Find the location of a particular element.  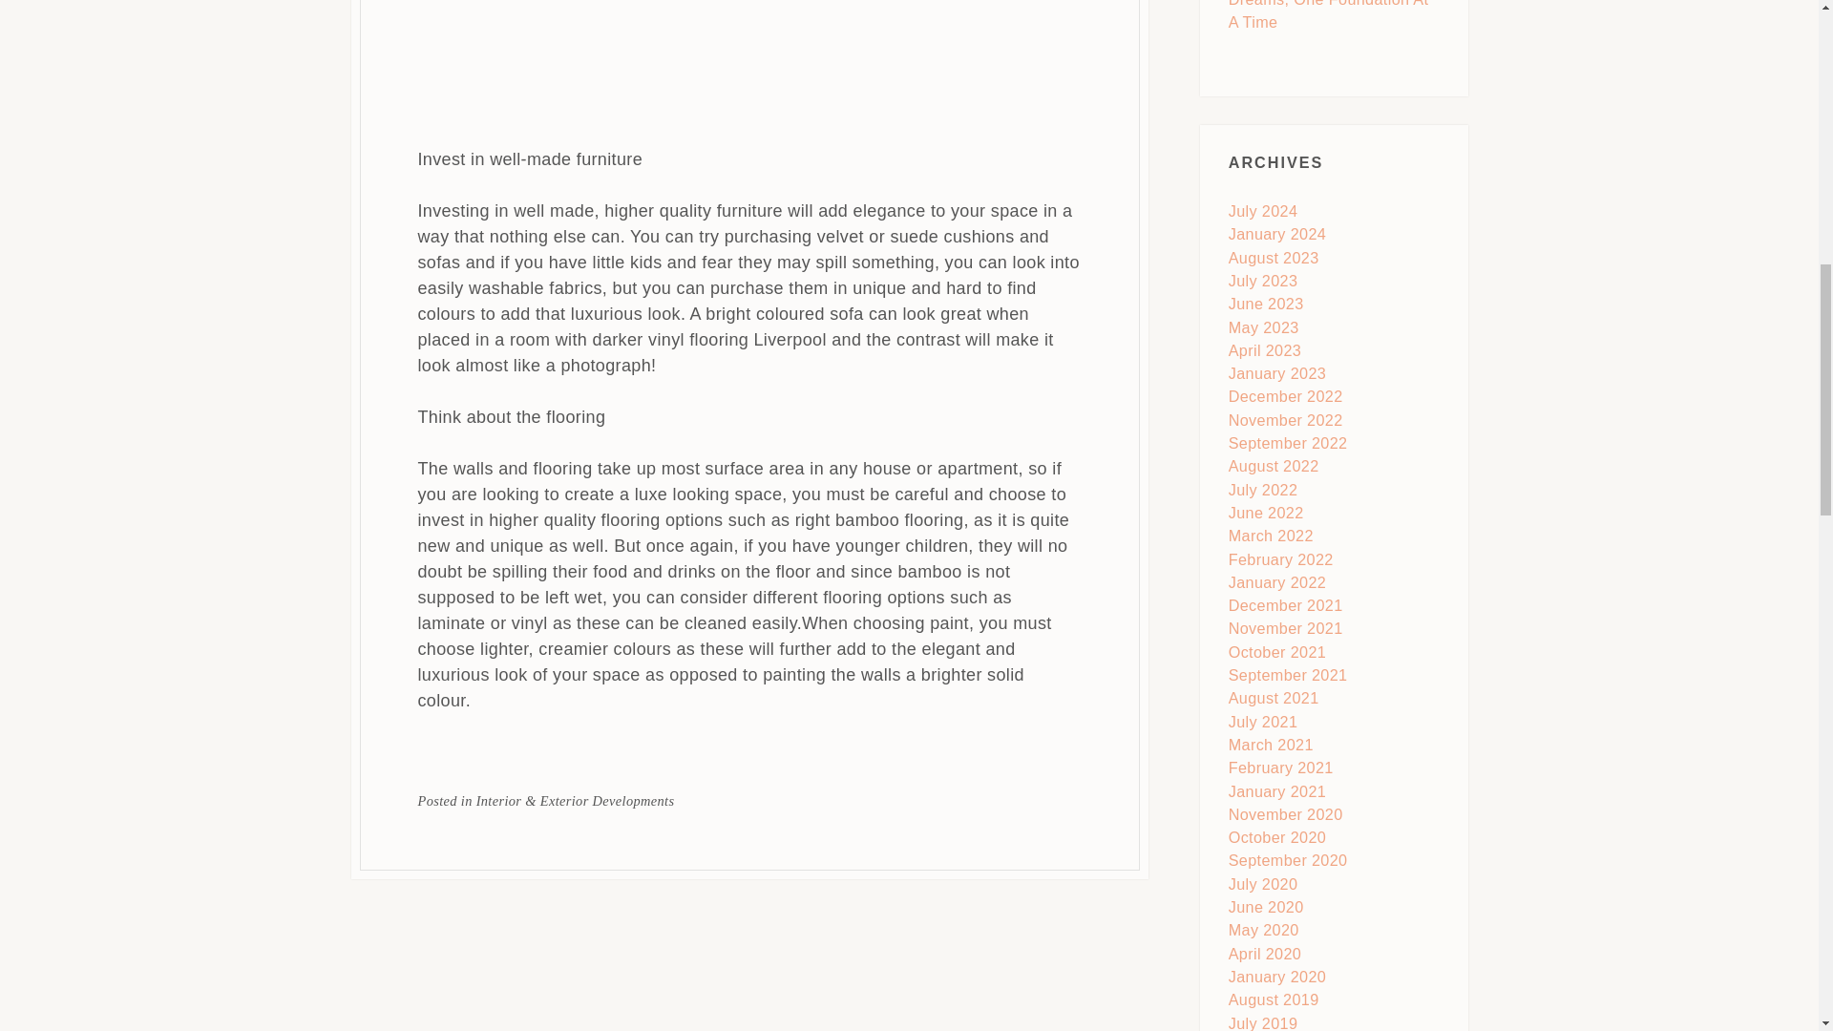

July 2021 is located at coordinates (1262, 722).